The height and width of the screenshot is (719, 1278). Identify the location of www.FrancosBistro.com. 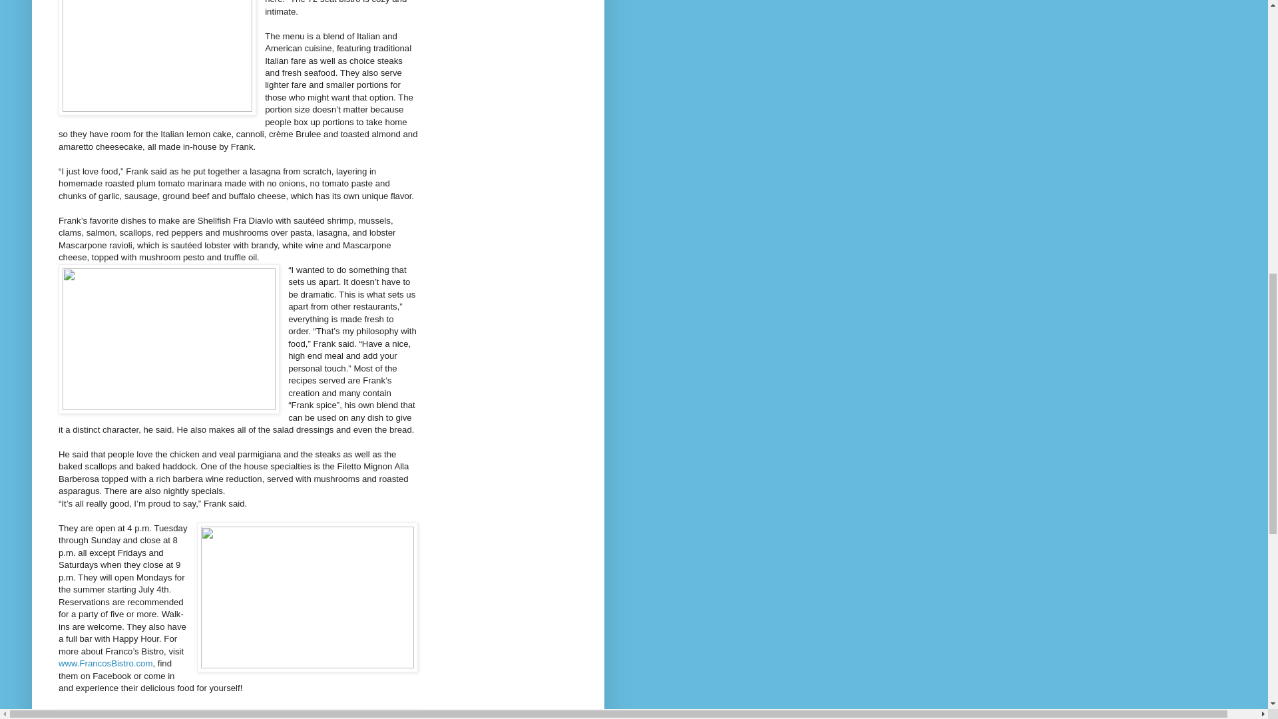
(105, 663).